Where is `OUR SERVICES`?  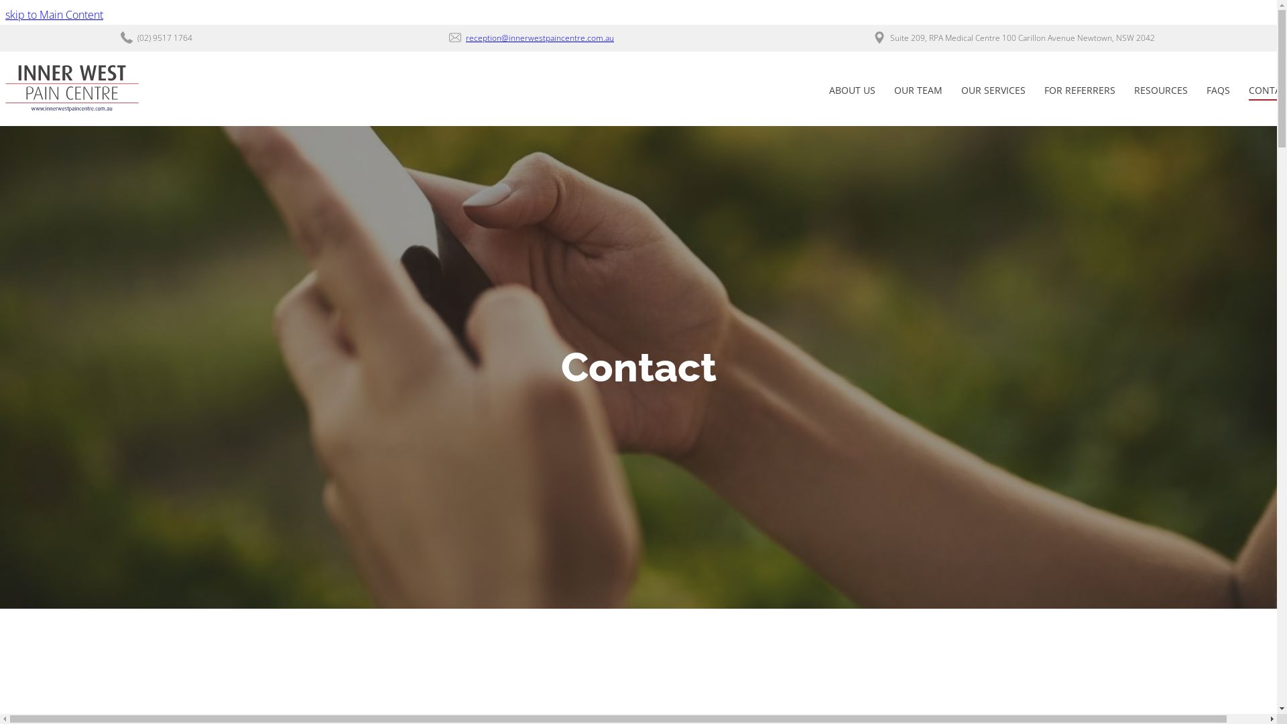 OUR SERVICES is located at coordinates (993, 93).